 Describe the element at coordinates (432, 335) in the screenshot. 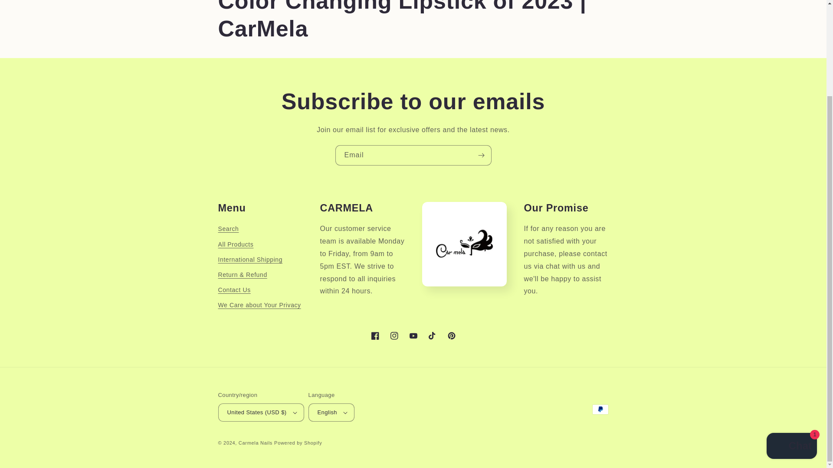

I see `TikTok` at that location.